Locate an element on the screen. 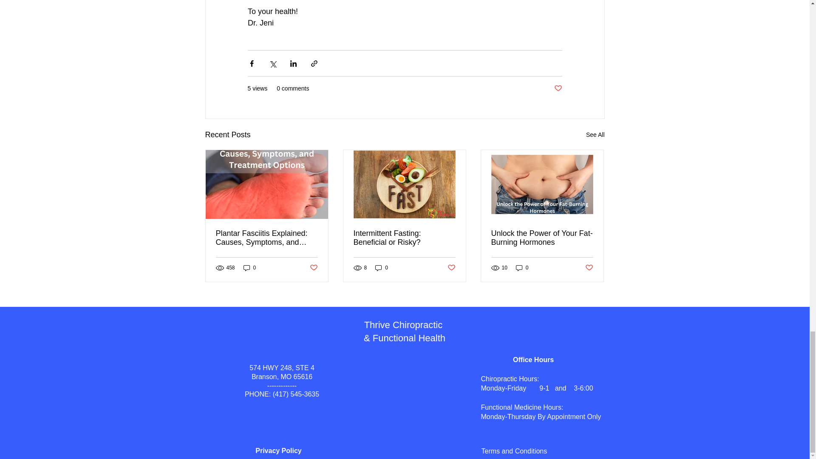 The width and height of the screenshot is (816, 459). Intermittent Fasting: Beneficial or Risky? is located at coordinates (404, 238).